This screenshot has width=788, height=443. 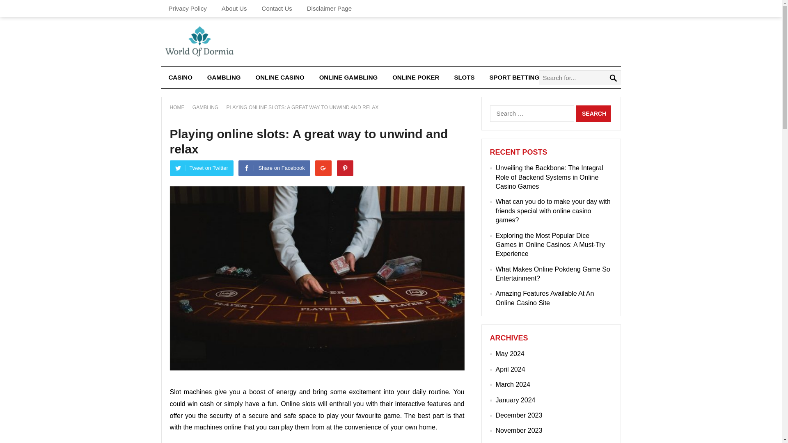 What do you see at coordinates (280, 77) in the screenshot?
I see `ONLINE CASINO` at bounding box center [280, 77].